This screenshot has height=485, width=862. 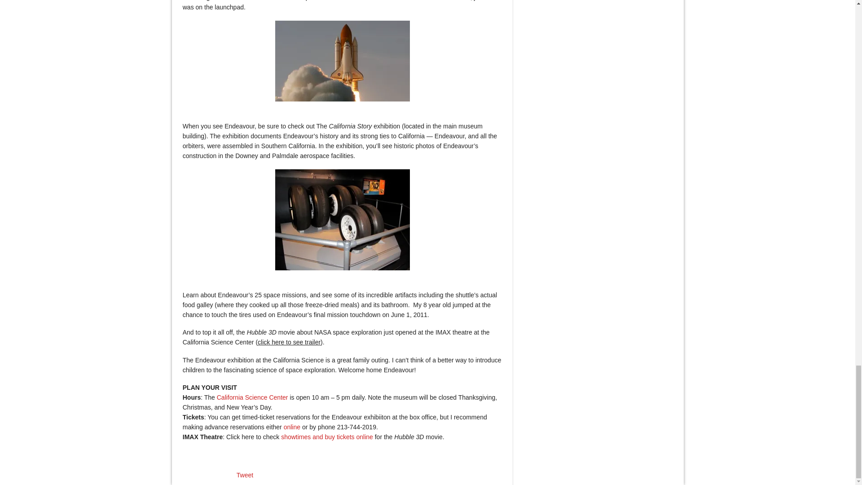 What do you see at coordinates (327, 436) in the screenshot?
I see `showtimes and buy tickets online` at bounding box center [327, 436].